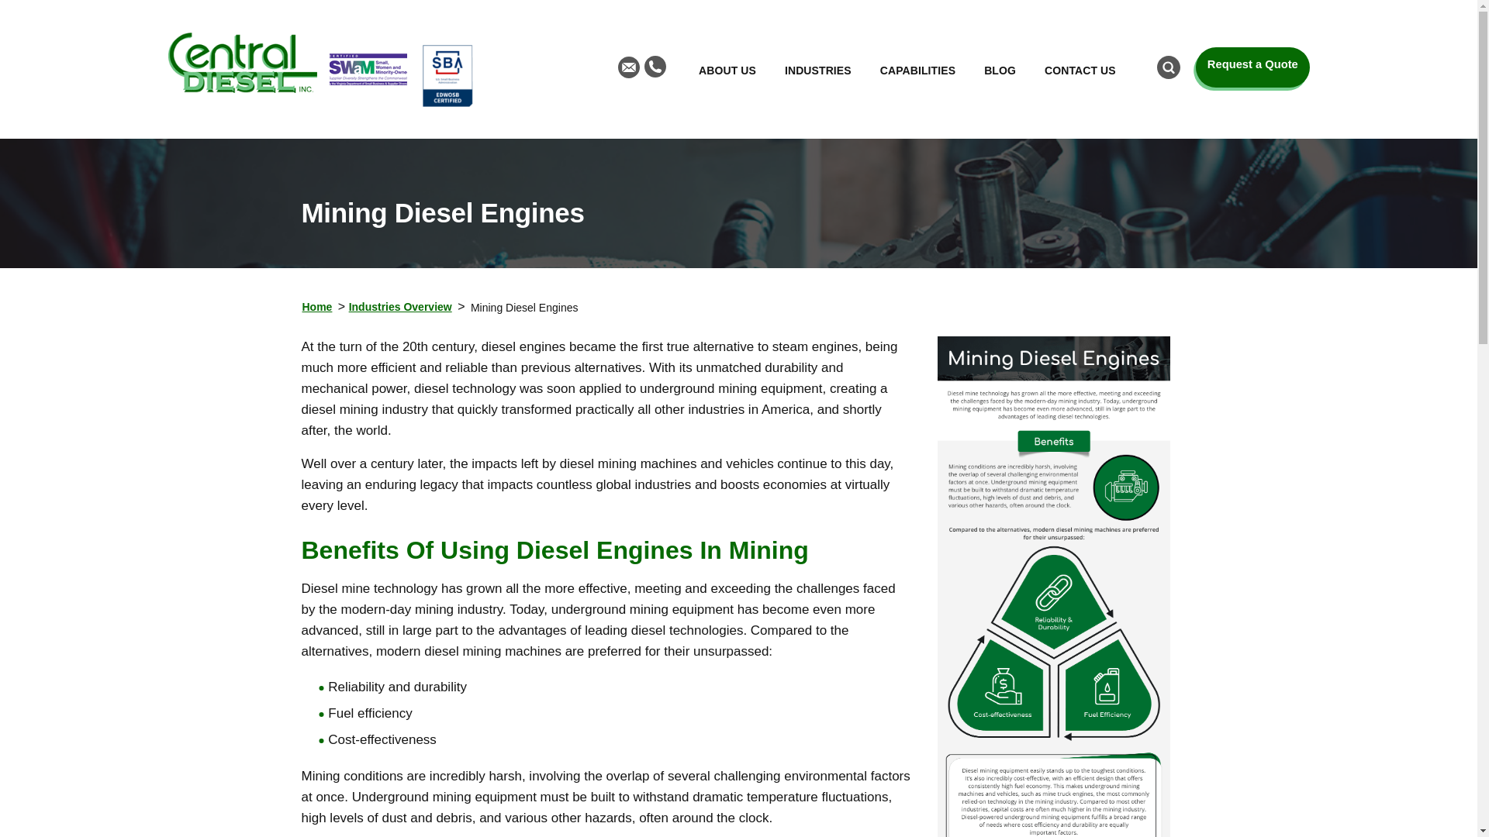 Image resolution: width=1489 pixels, height=837 pixels. Describe the element at coordinates (817, 68) in the screenshot. I see `INDUSTRIES` at that location.